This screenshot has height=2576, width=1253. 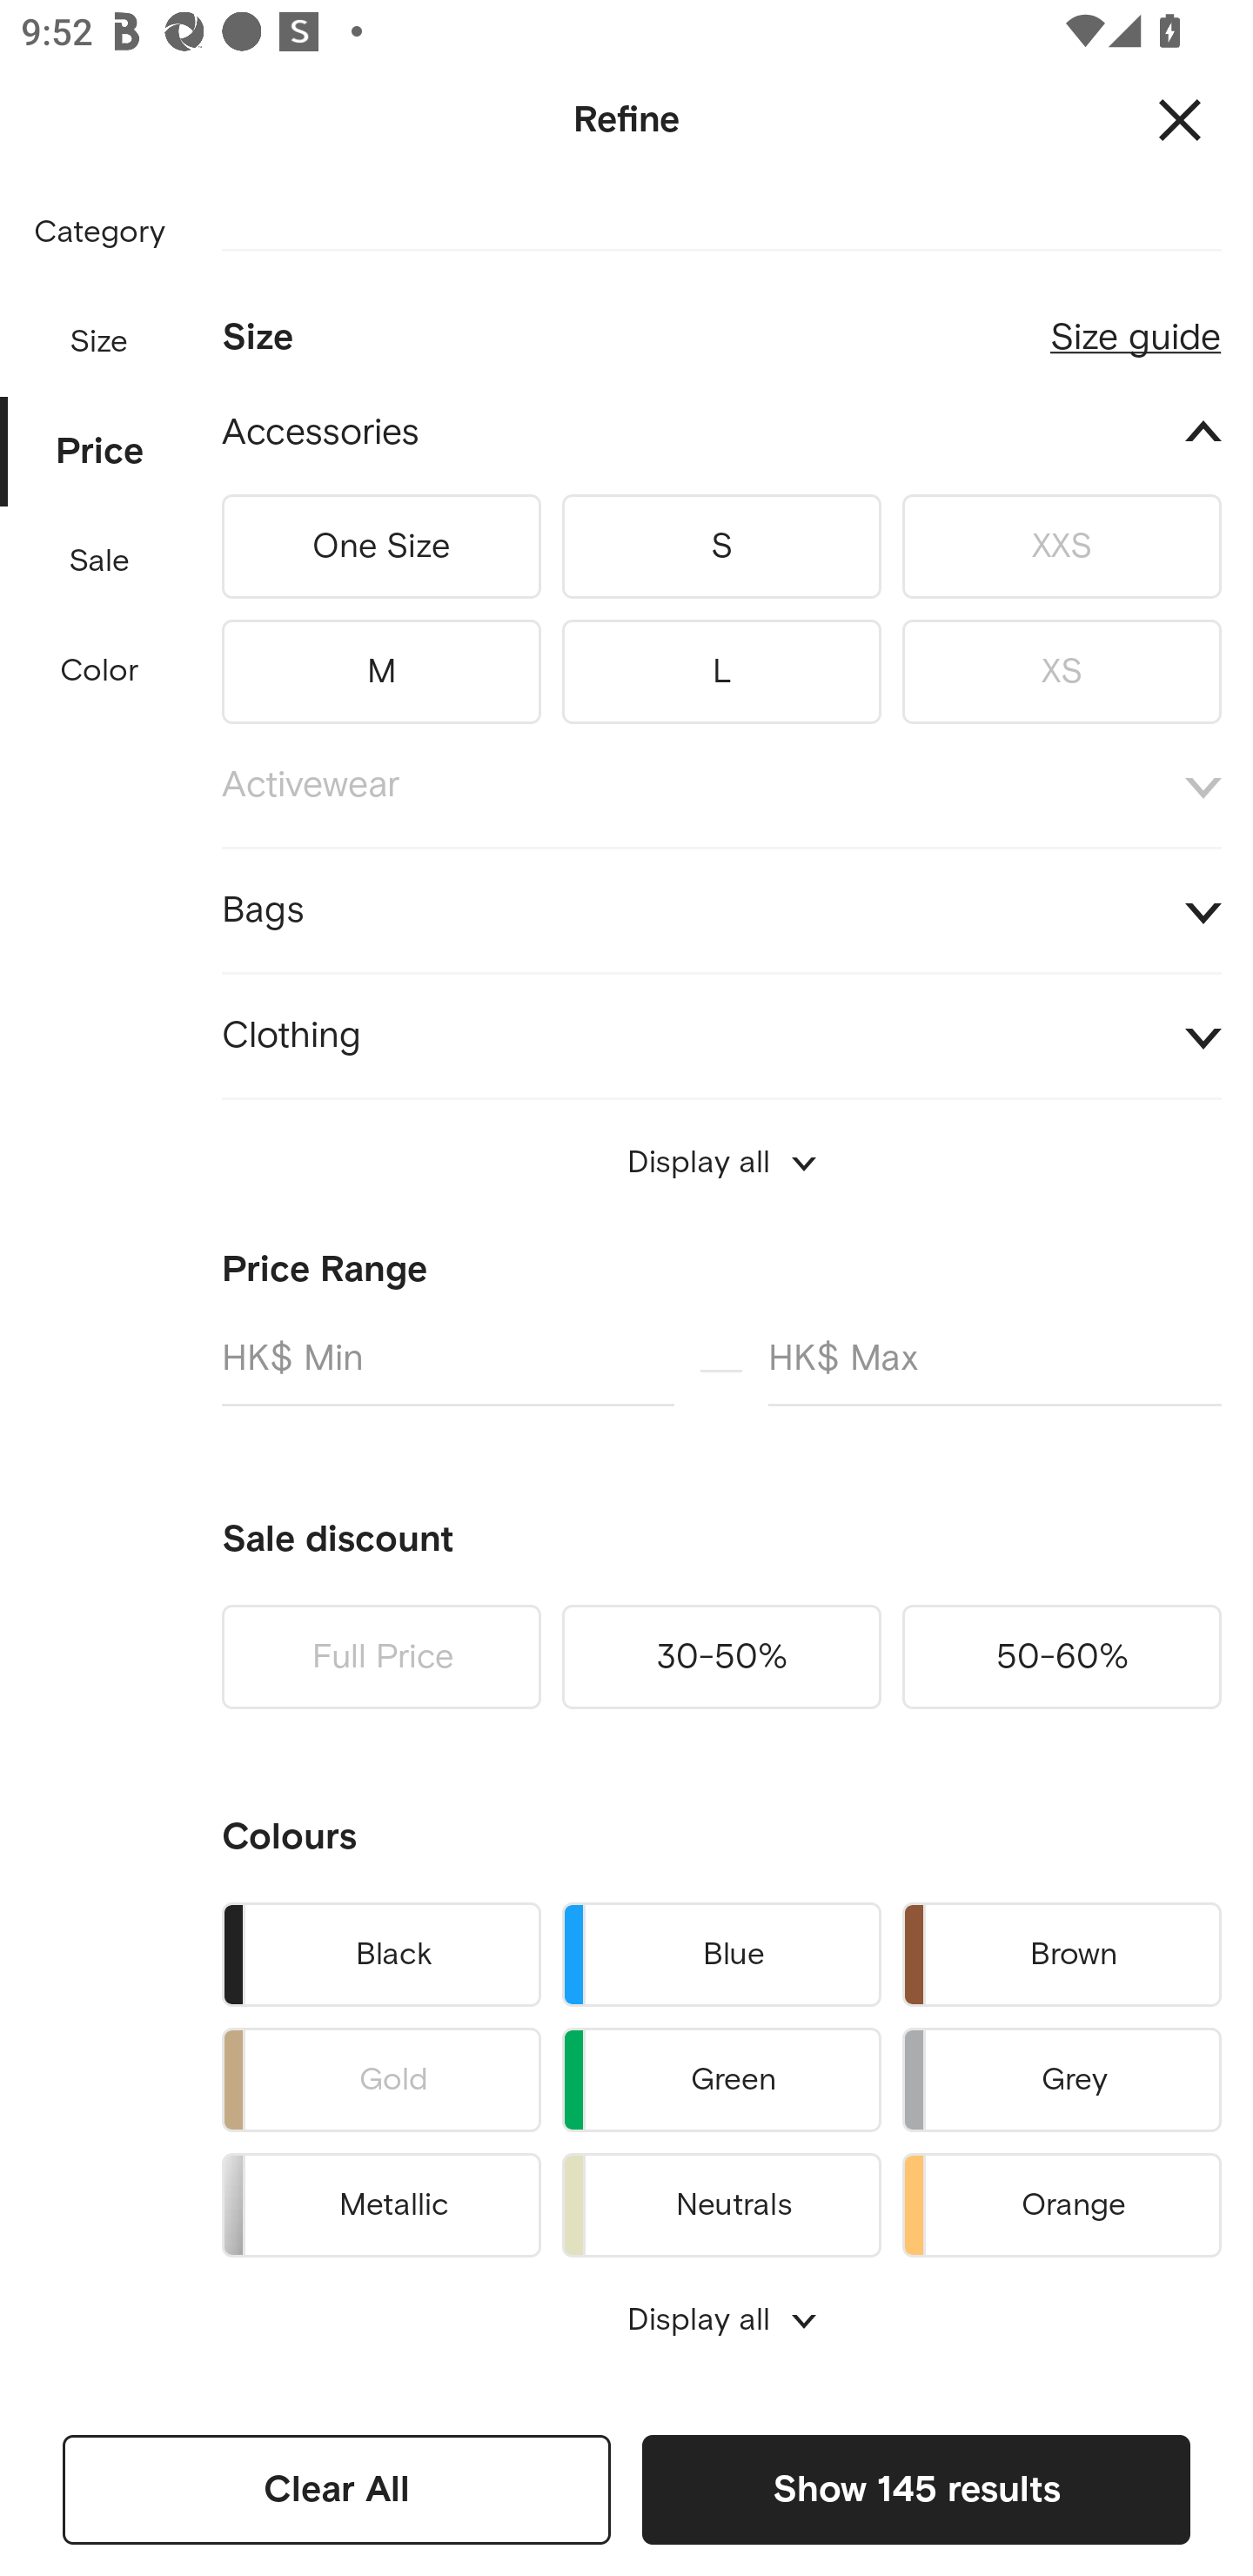 What do you see at coordinates (337, 2489) in the screenshot?
I see `Clear All` at bounding box center [337, 2489].